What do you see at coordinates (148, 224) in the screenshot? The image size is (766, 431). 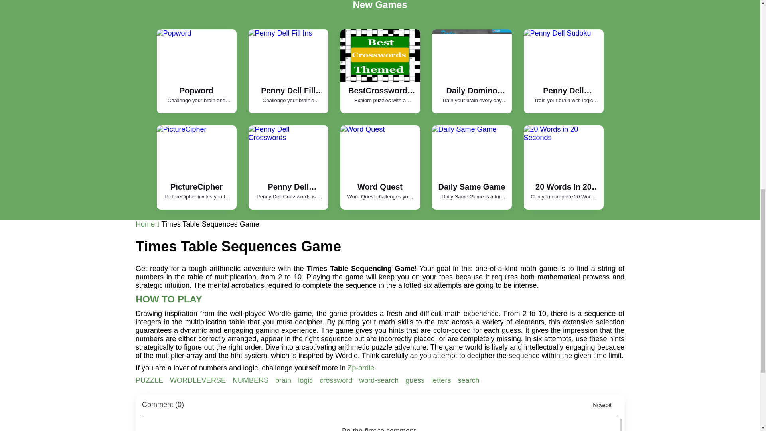 I see `Home` at bounding box center [148, 224].